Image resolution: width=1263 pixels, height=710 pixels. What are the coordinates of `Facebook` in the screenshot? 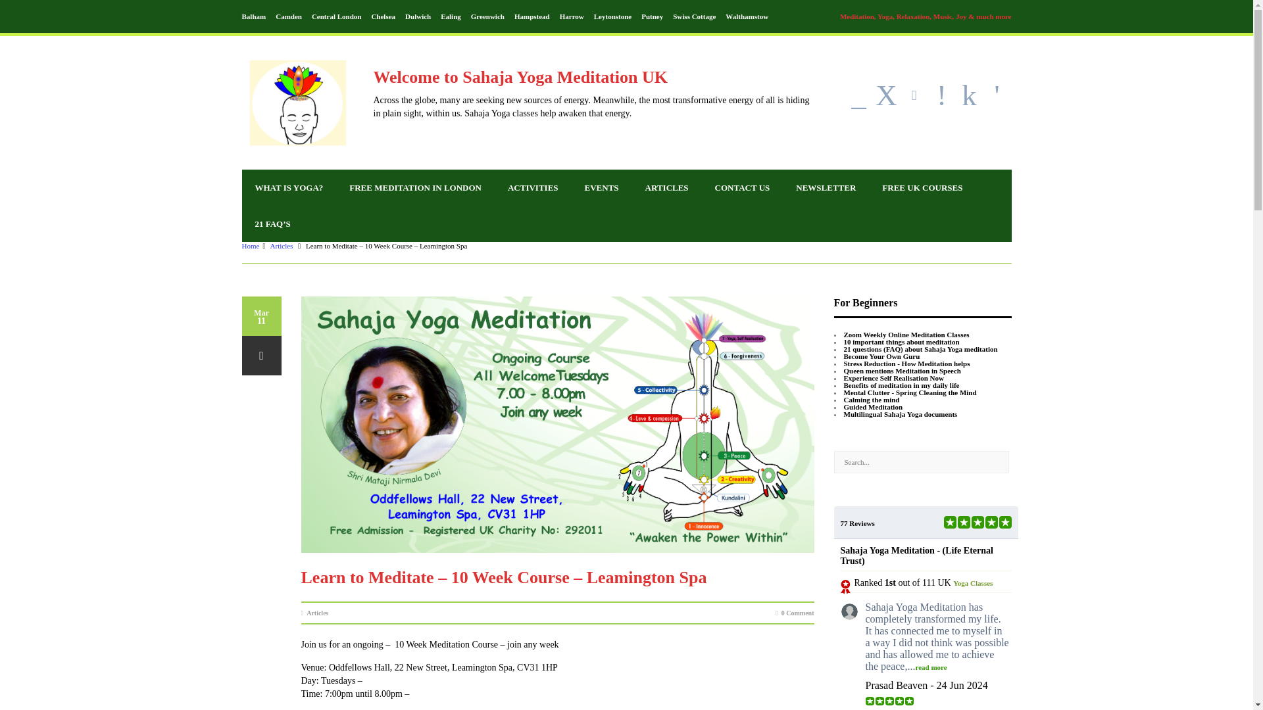 It's located at (885, 95).